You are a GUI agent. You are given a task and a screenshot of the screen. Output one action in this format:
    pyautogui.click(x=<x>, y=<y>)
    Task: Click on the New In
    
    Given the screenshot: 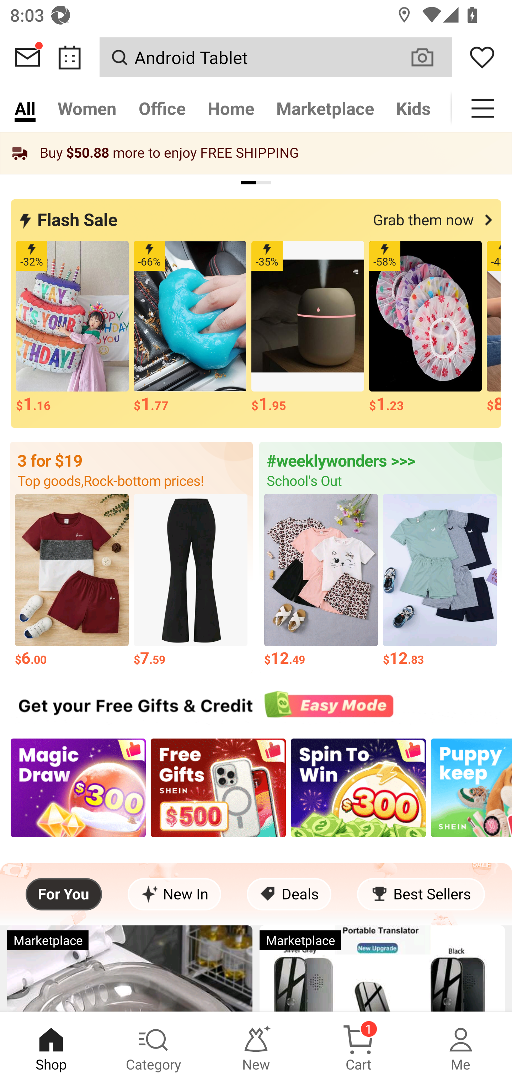 What is the action you would take?
    pyautogui.click(x=174, y=894)
    